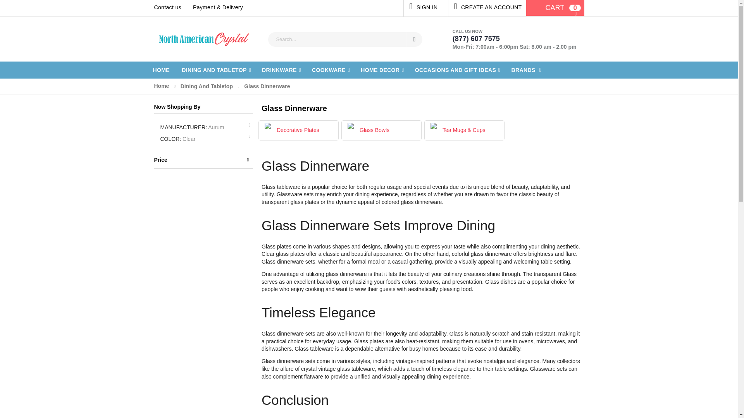  What do you see at coordinates (170, 8) in the screenshot?
I see `Contact us` at bounding box center [170, 8].